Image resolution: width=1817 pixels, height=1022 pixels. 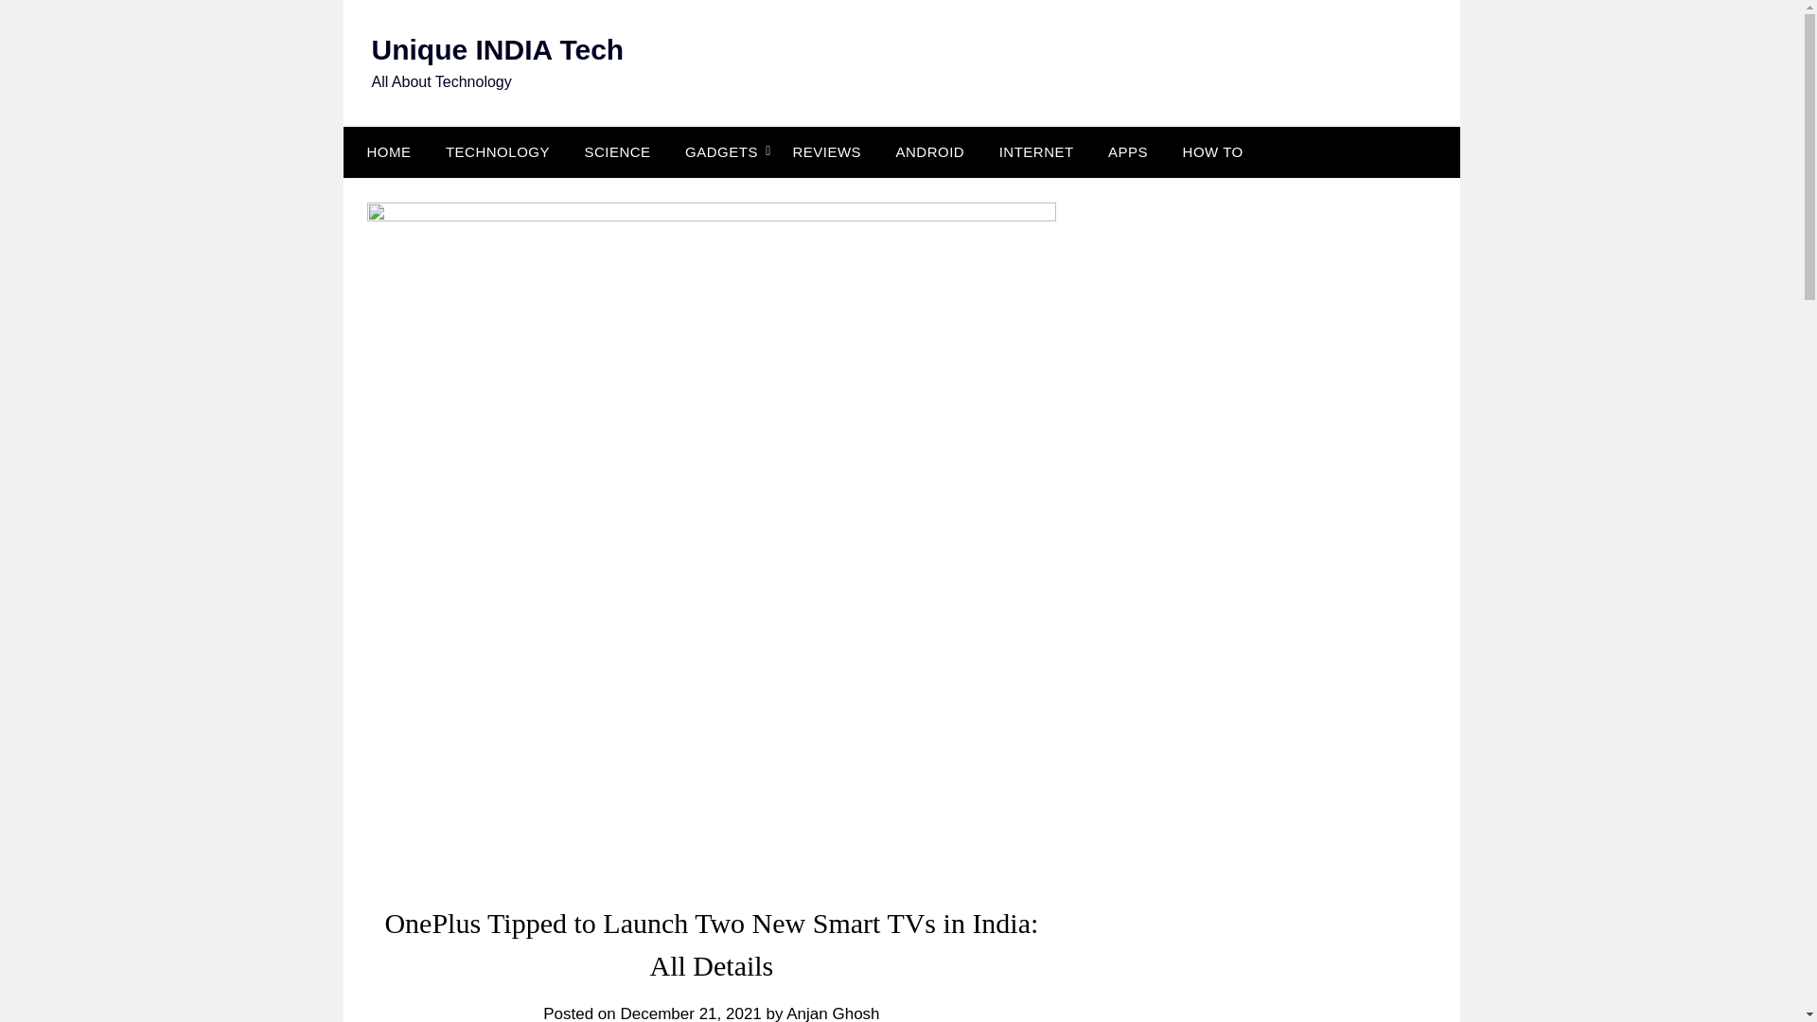 I want to click on APPS, so click(x=1128, y=151).